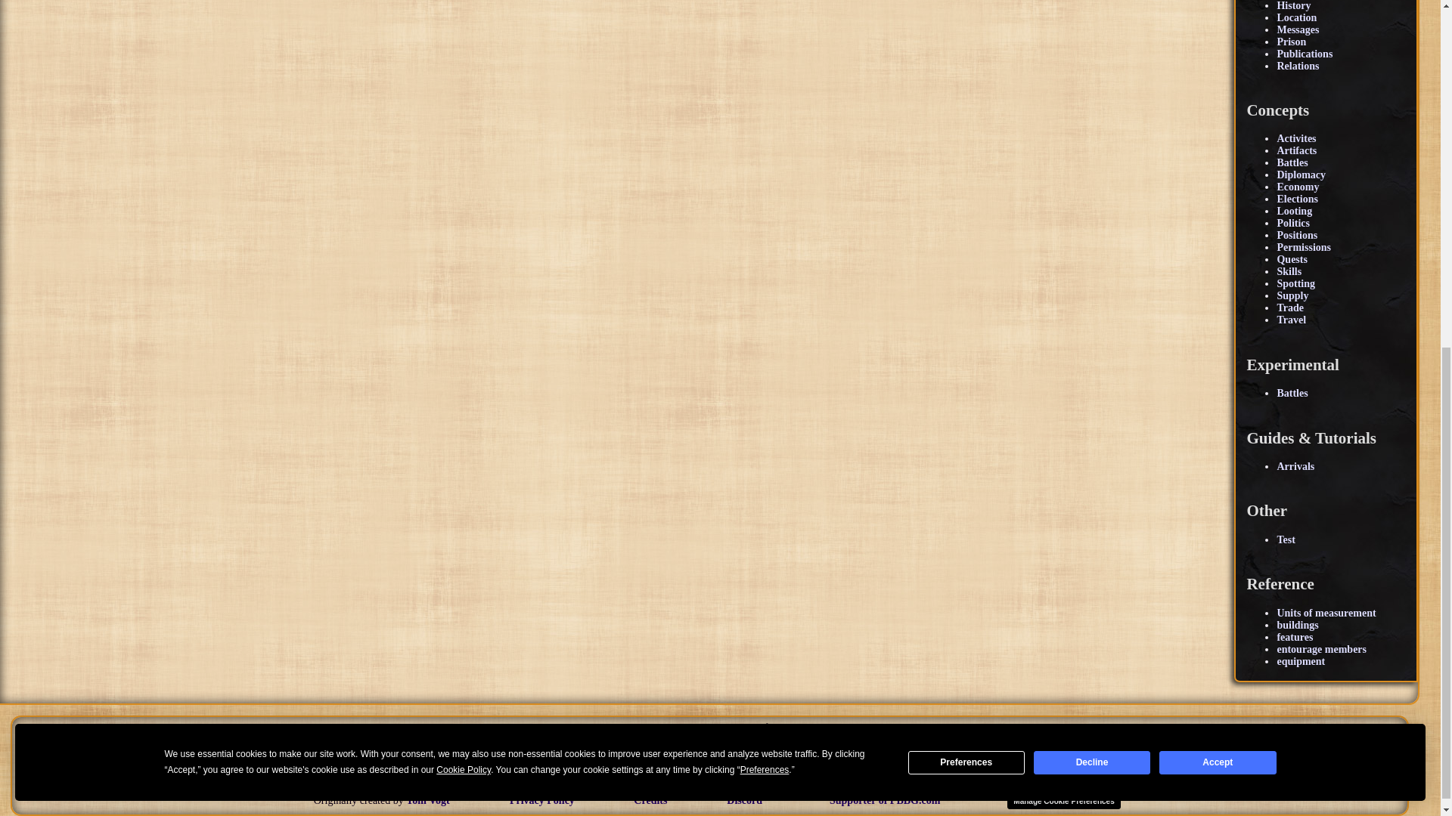 This screenshot has width=1452, height=816. I want to click on Decline, so click(1092, 154).